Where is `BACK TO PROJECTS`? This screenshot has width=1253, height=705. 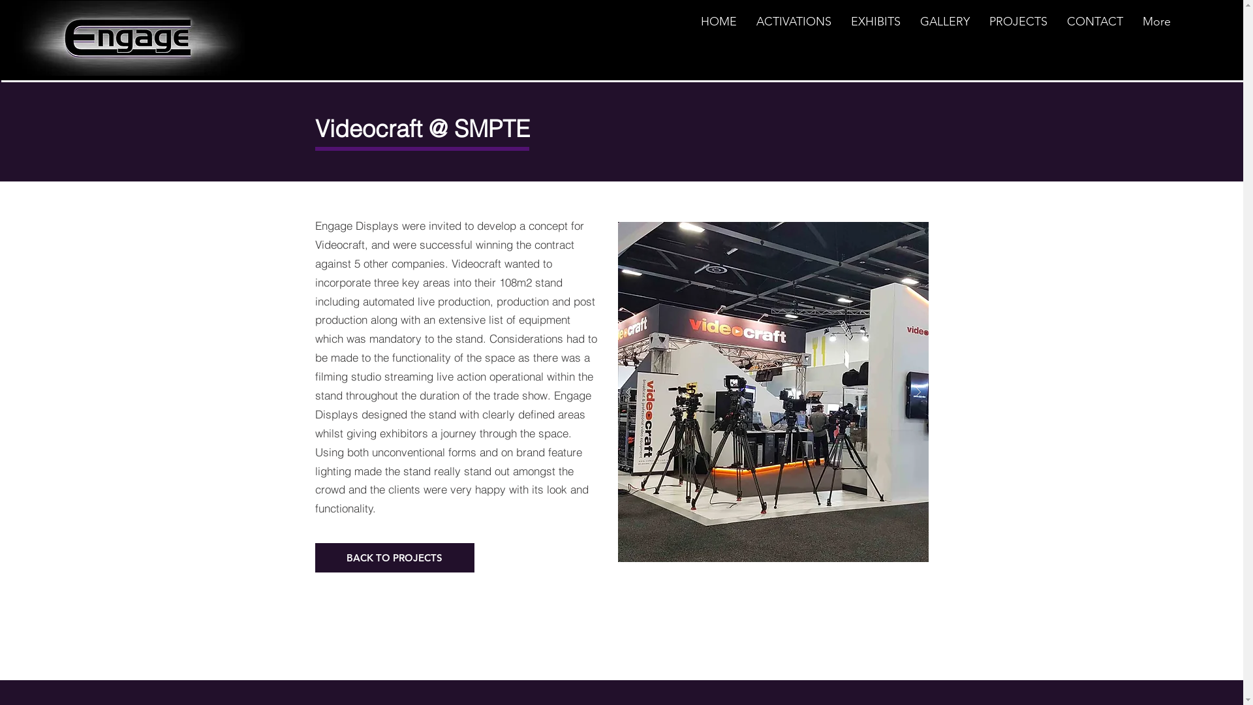
BACK TO PROJECTS is located at coordinates (394, 557).